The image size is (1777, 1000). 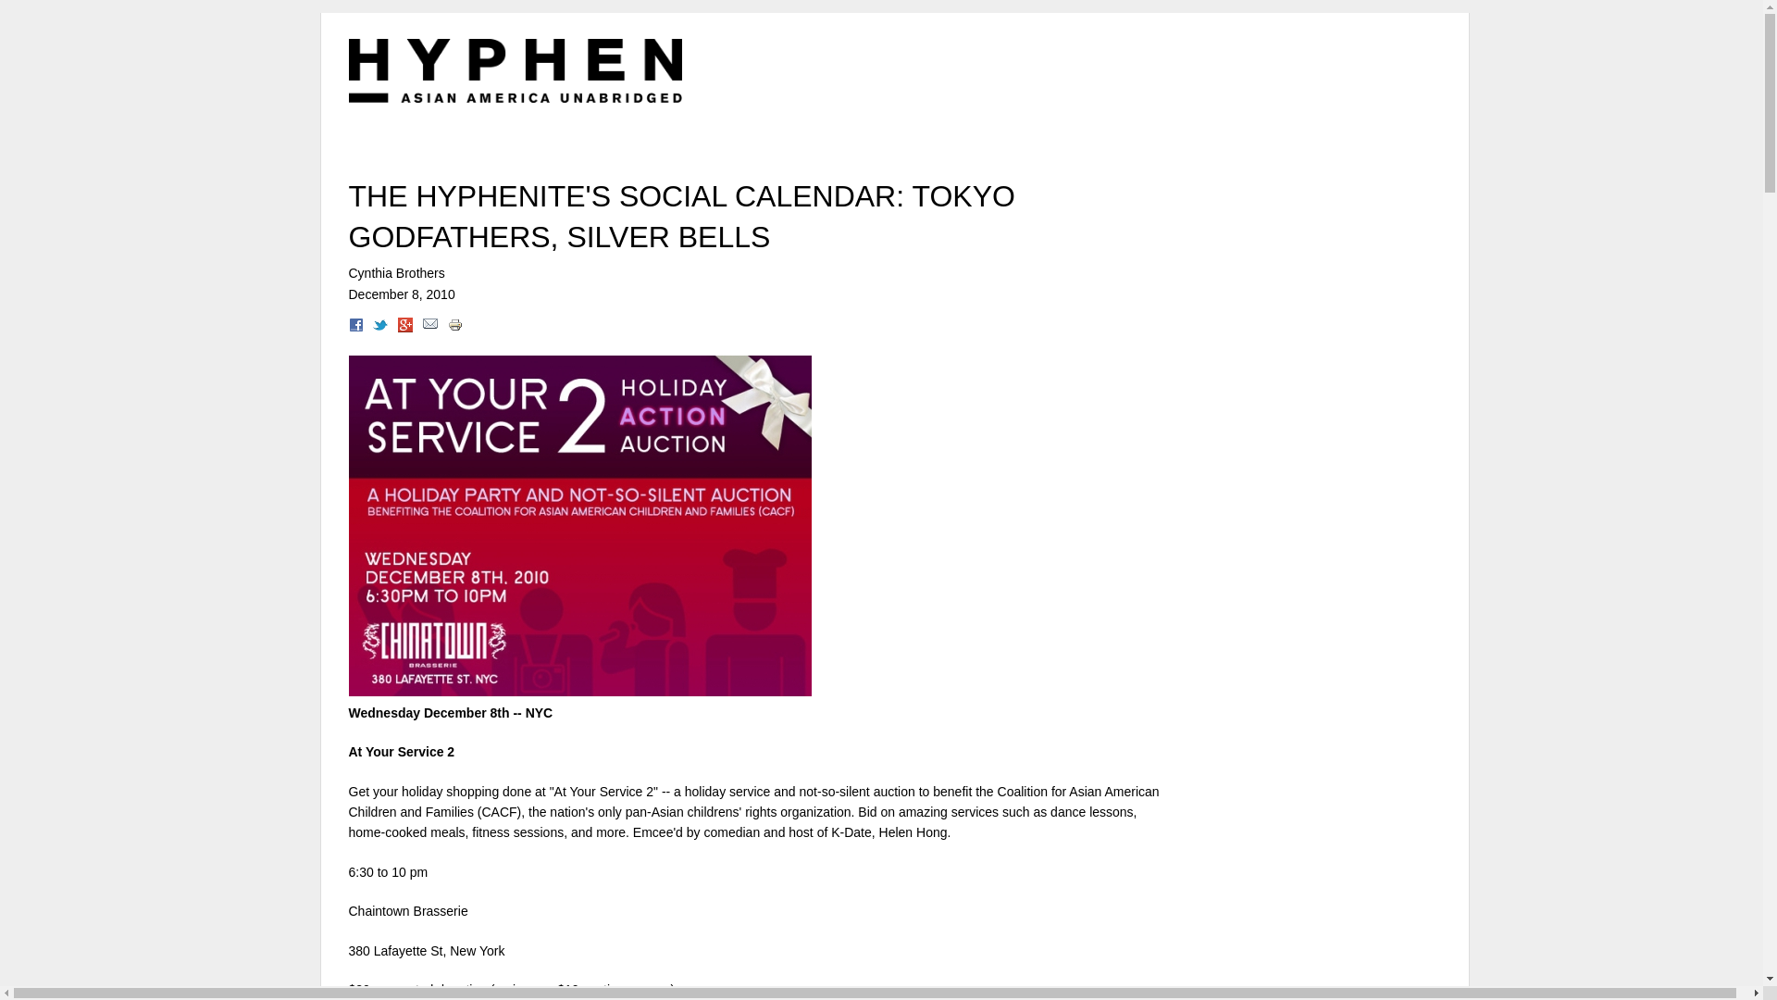 What do you see at coordinates (396, 273) in the screenshot?
I see `Cynthia Brothers` at bounding box center [396, 273].